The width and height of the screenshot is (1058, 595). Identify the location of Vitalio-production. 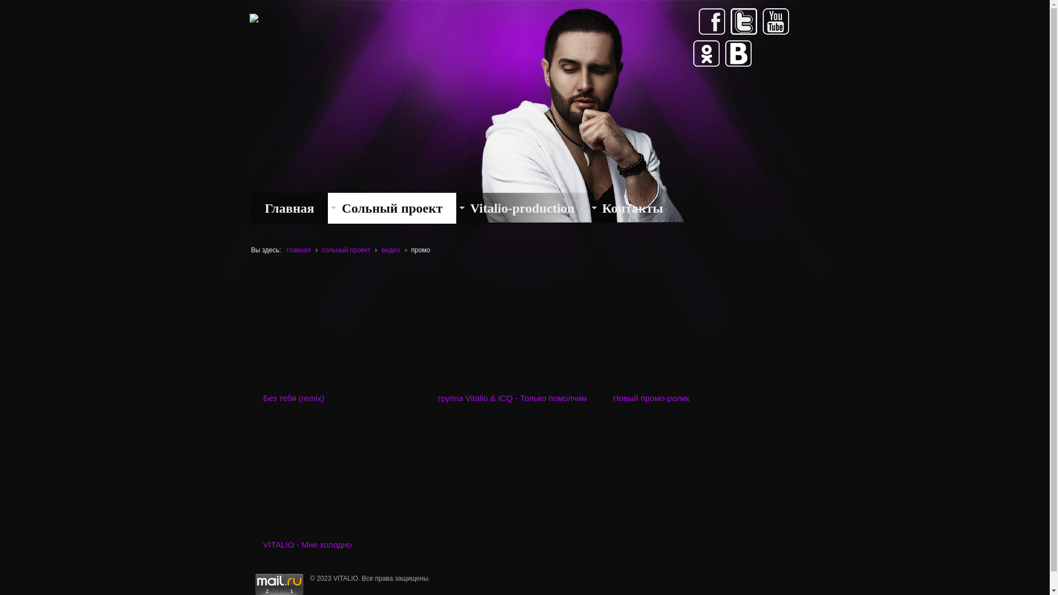
(522, 208).